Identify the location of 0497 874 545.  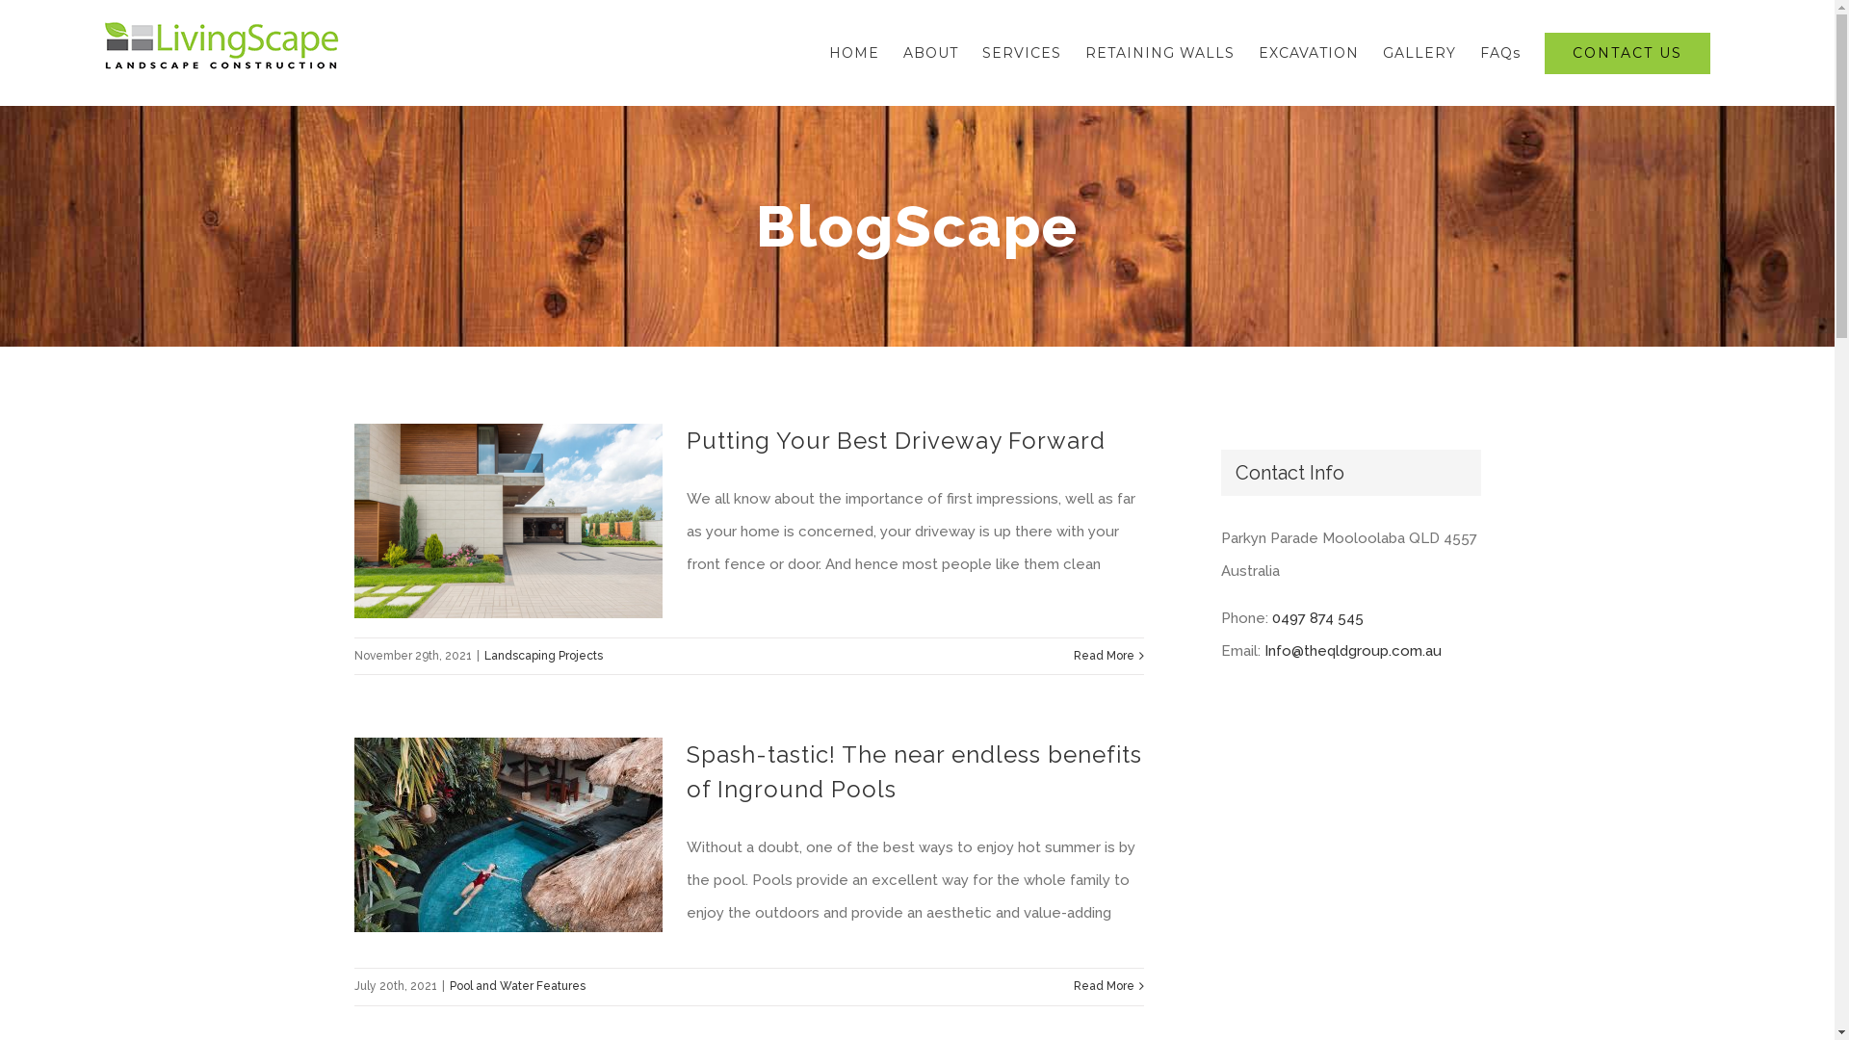
(1317, 618).